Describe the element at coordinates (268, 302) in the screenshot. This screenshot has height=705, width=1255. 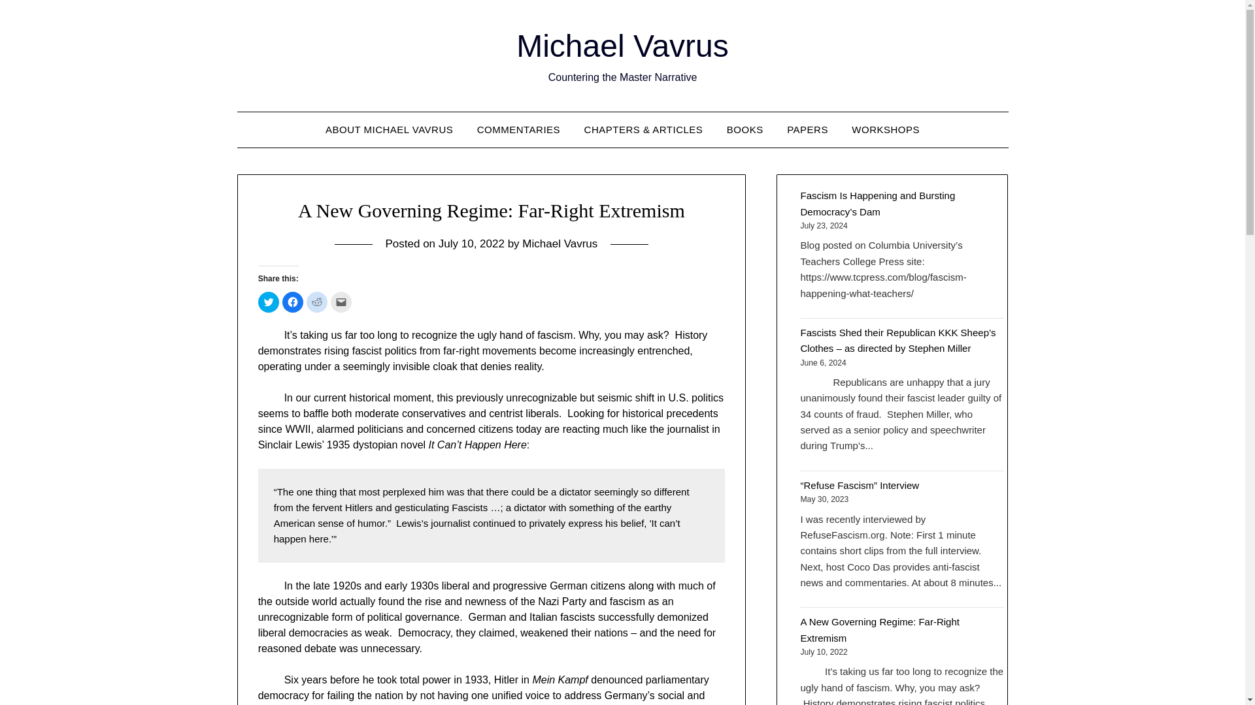
I see `Click to share on Twitter` at that location.